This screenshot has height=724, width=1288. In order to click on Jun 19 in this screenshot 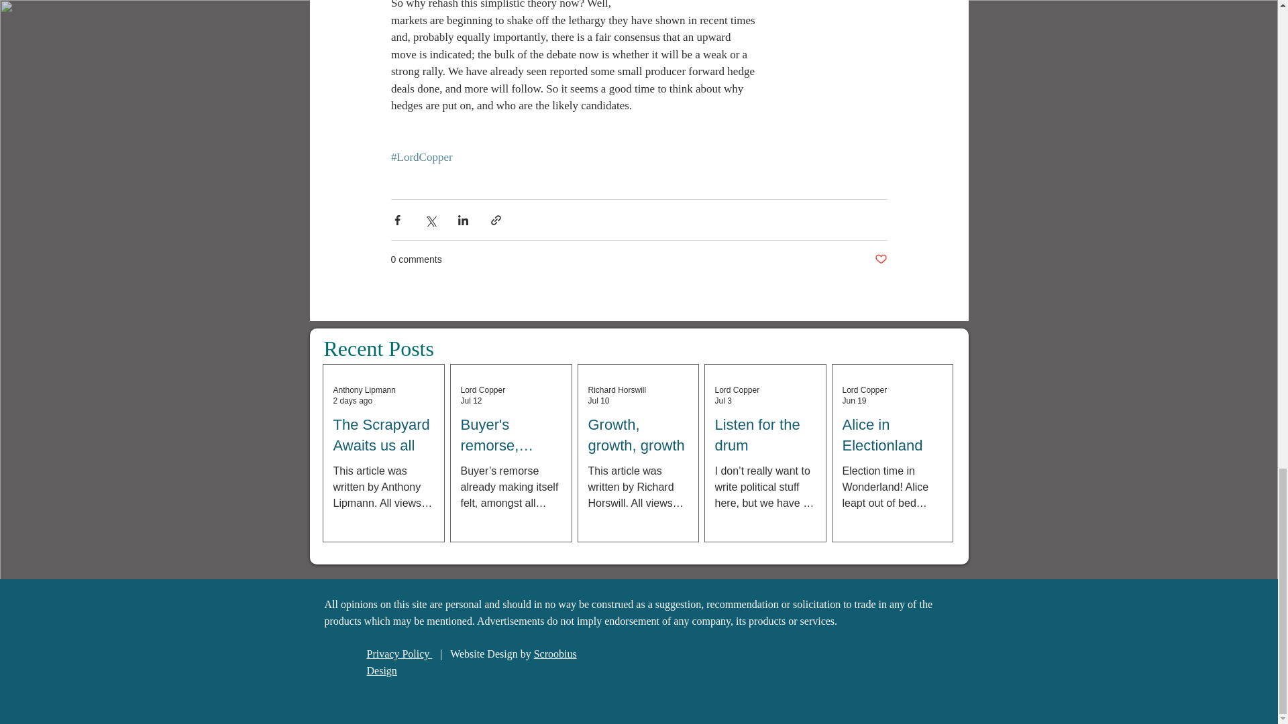, I will do `click(855, 400)`.